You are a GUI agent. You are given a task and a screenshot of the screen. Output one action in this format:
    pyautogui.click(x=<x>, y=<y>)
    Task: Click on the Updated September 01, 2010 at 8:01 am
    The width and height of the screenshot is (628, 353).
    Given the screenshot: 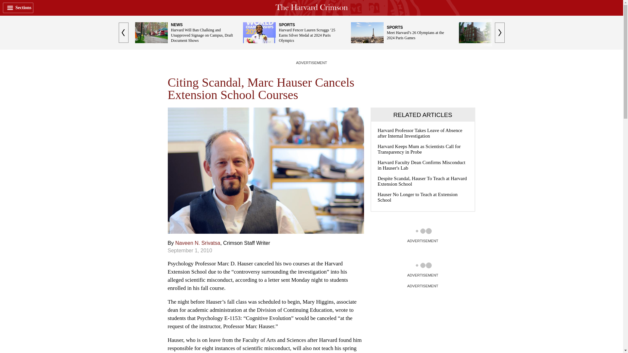 What is the action you would take?
    pyautogui.click(x=190, y=250)
    